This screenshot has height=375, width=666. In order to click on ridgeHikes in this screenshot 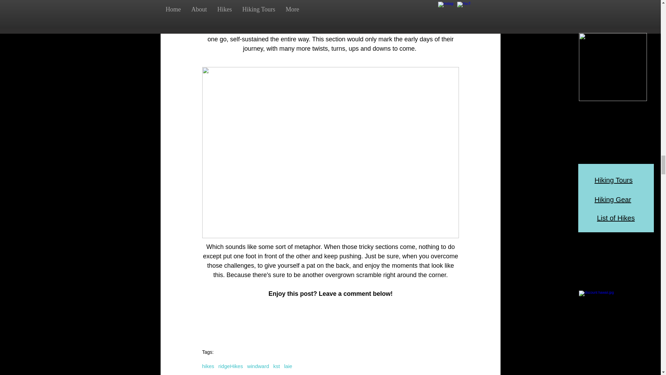, I will do `click(230, 366)`.